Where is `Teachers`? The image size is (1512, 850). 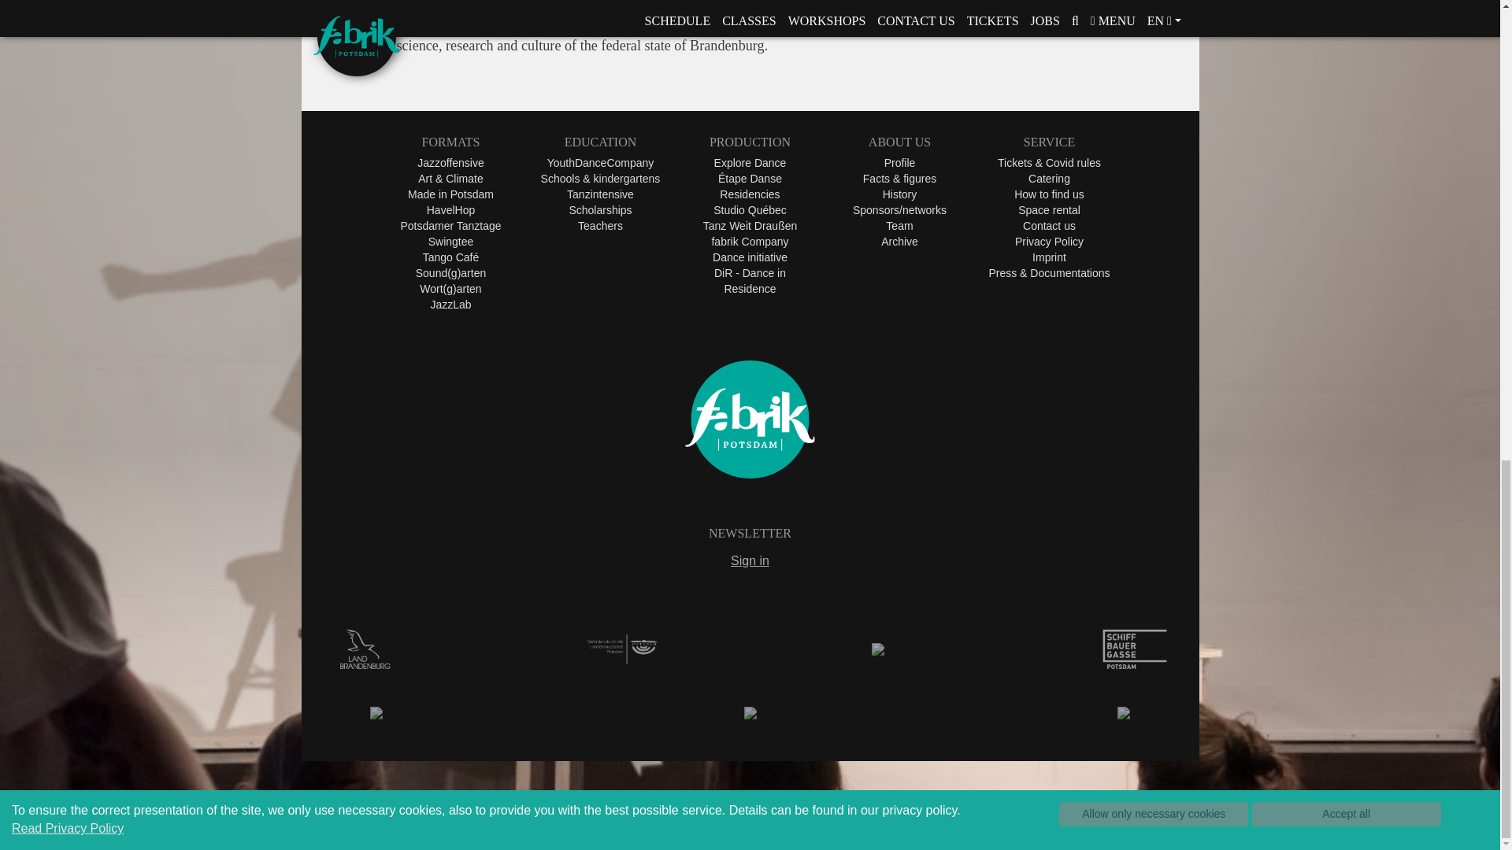
Teachers is located at coordinates (600, 225).